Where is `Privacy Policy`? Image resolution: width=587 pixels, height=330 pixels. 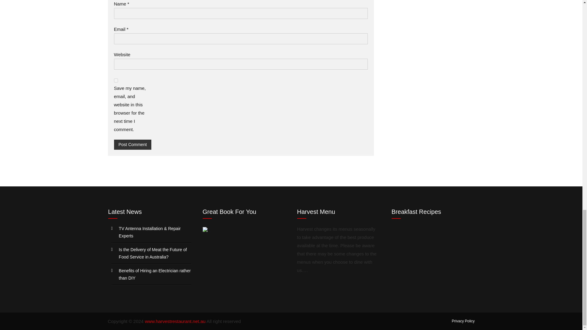
Privacy Policy is located at coordinates (463, 321).